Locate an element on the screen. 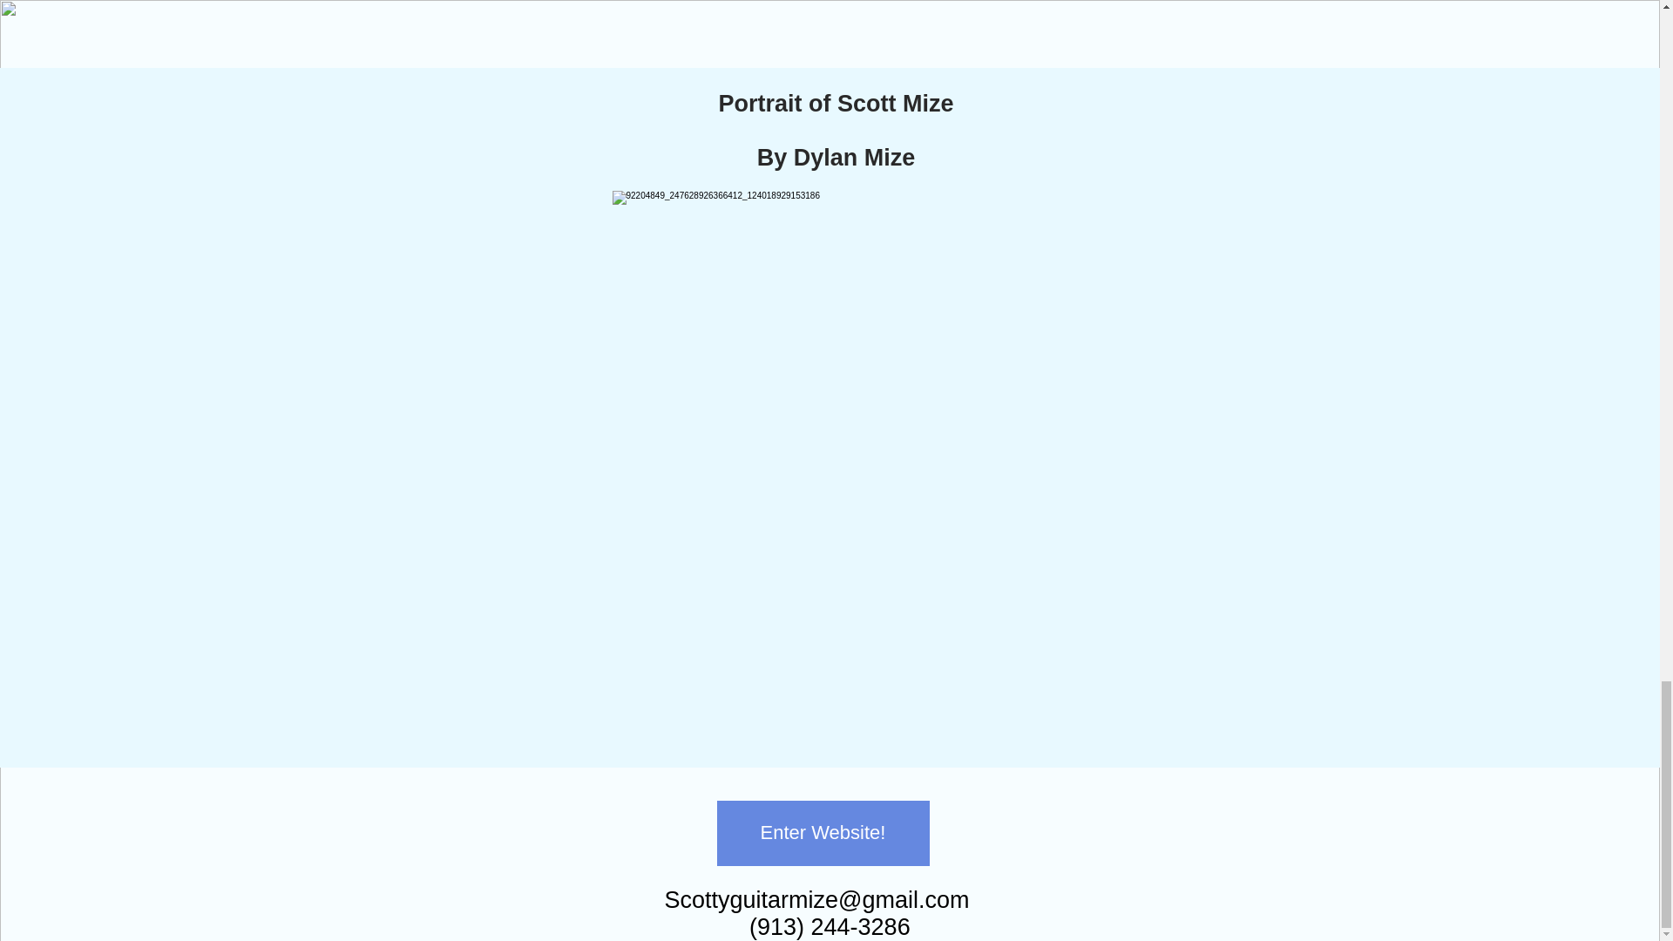 The height and width of the screenshot is (941, 1673). Enter Website! is located at coordinates (822, 833).